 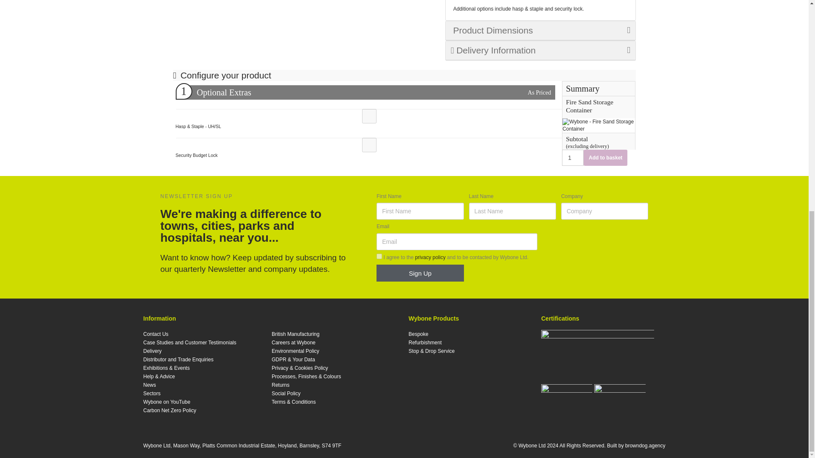 What do you see at coordinates (573, 158) in the screenshot?
I see `1` at bounding box center [573, 158].